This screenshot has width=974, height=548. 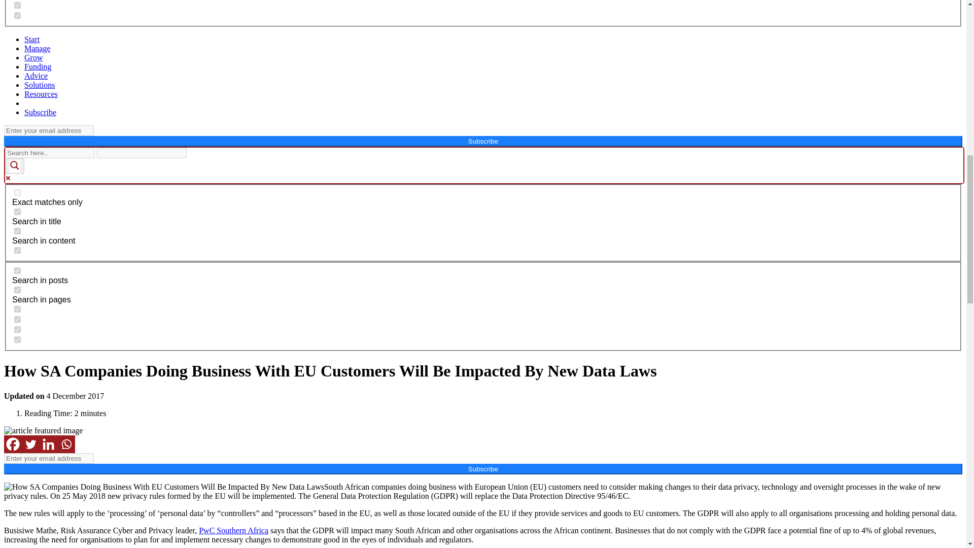 What do you see at coordinates (193, 149) in the screenshot?
I see `Start search` at bounding box center [193, 149].